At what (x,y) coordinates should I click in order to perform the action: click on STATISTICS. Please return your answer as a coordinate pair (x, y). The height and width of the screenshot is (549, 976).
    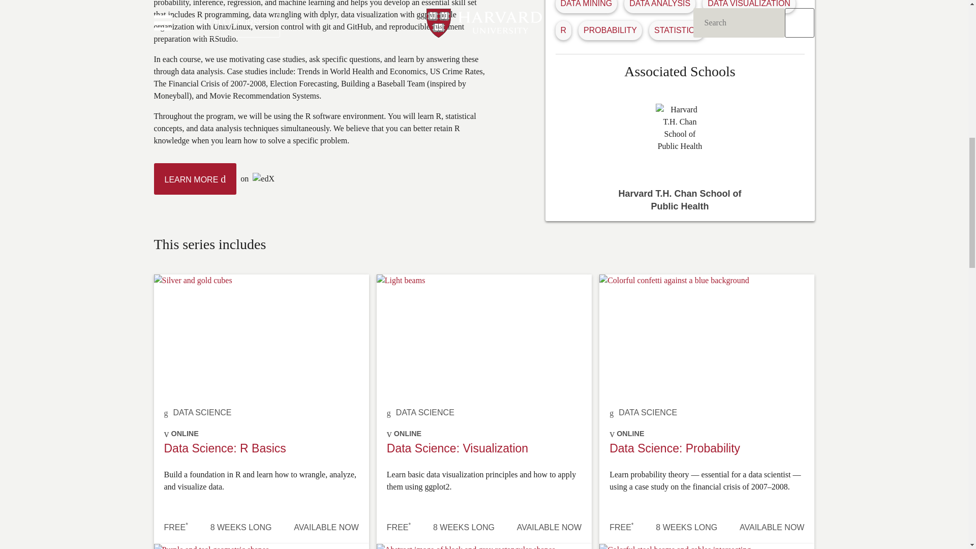
    Looking at the image, I should click on (677, 30).